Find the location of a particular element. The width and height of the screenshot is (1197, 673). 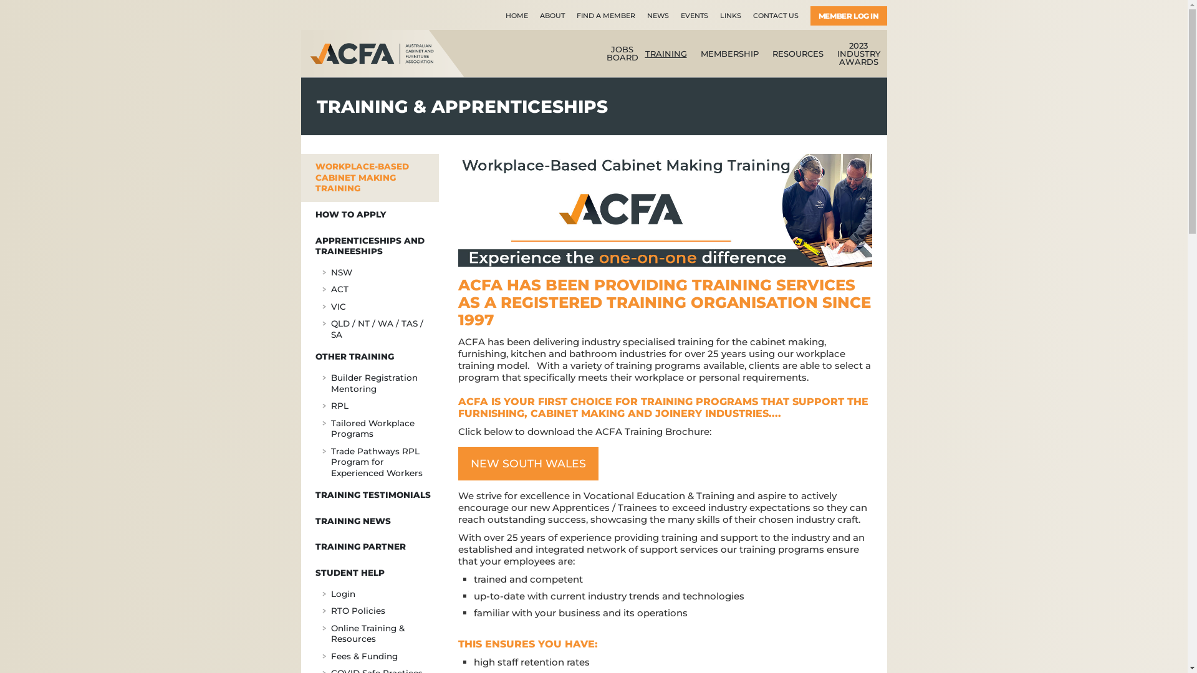

HOME is located at coordinates (517, 14).